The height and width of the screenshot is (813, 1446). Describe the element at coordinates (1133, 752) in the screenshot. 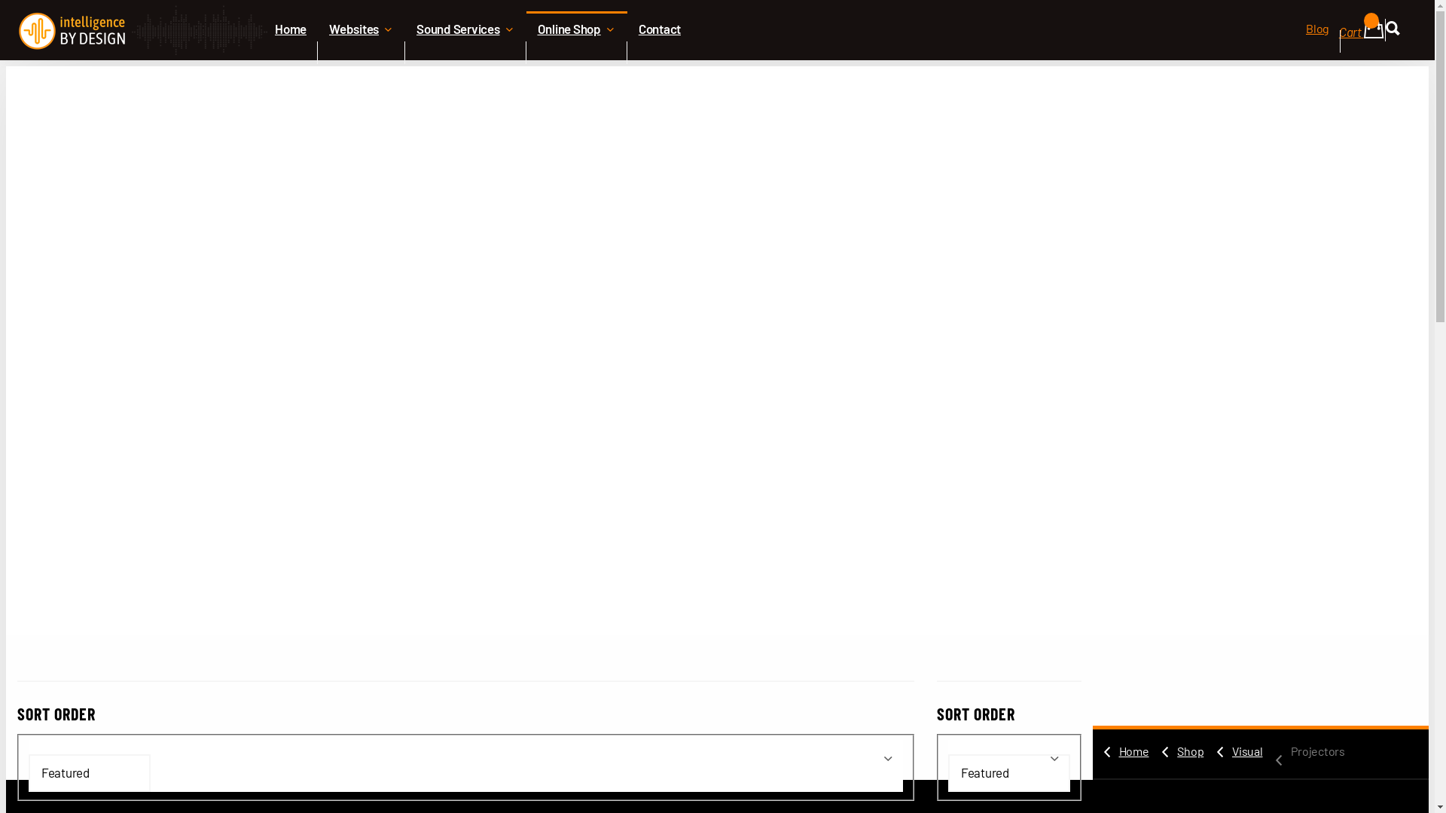

I see `Home` at that location.